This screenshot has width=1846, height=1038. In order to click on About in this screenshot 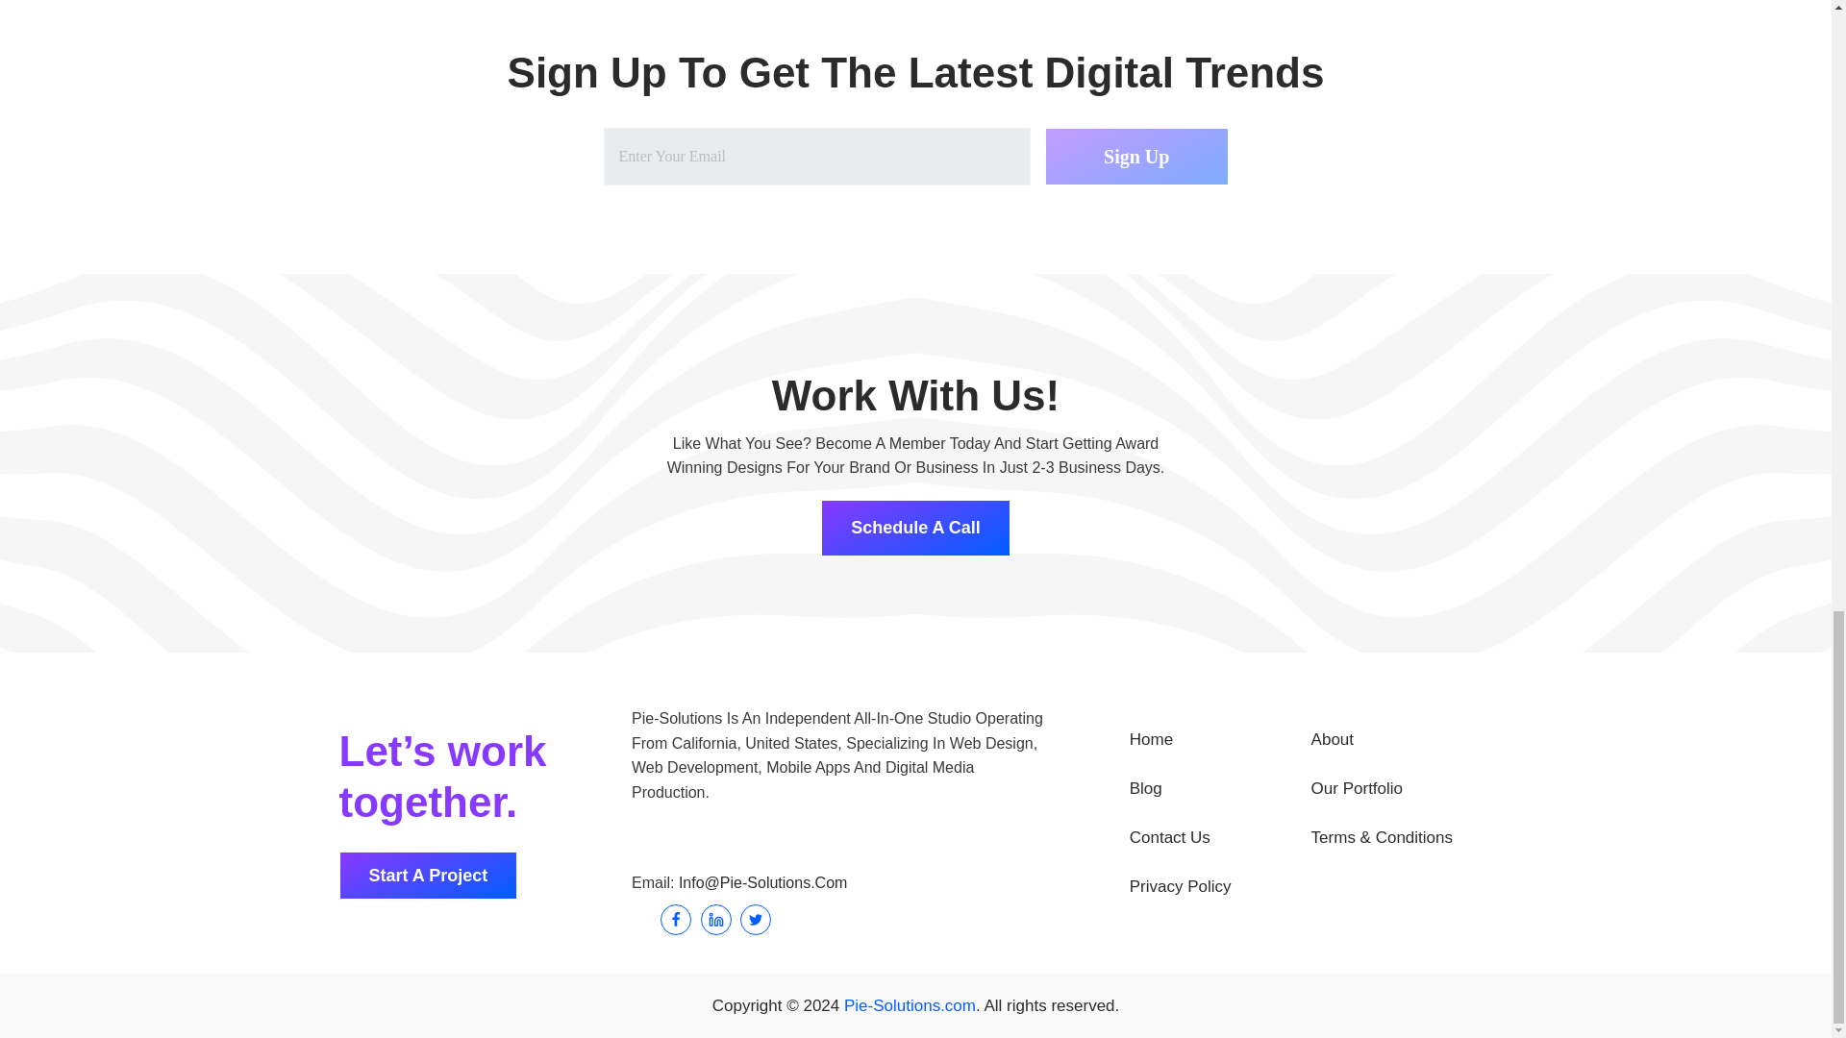, I will do `click(1402, 740)`.